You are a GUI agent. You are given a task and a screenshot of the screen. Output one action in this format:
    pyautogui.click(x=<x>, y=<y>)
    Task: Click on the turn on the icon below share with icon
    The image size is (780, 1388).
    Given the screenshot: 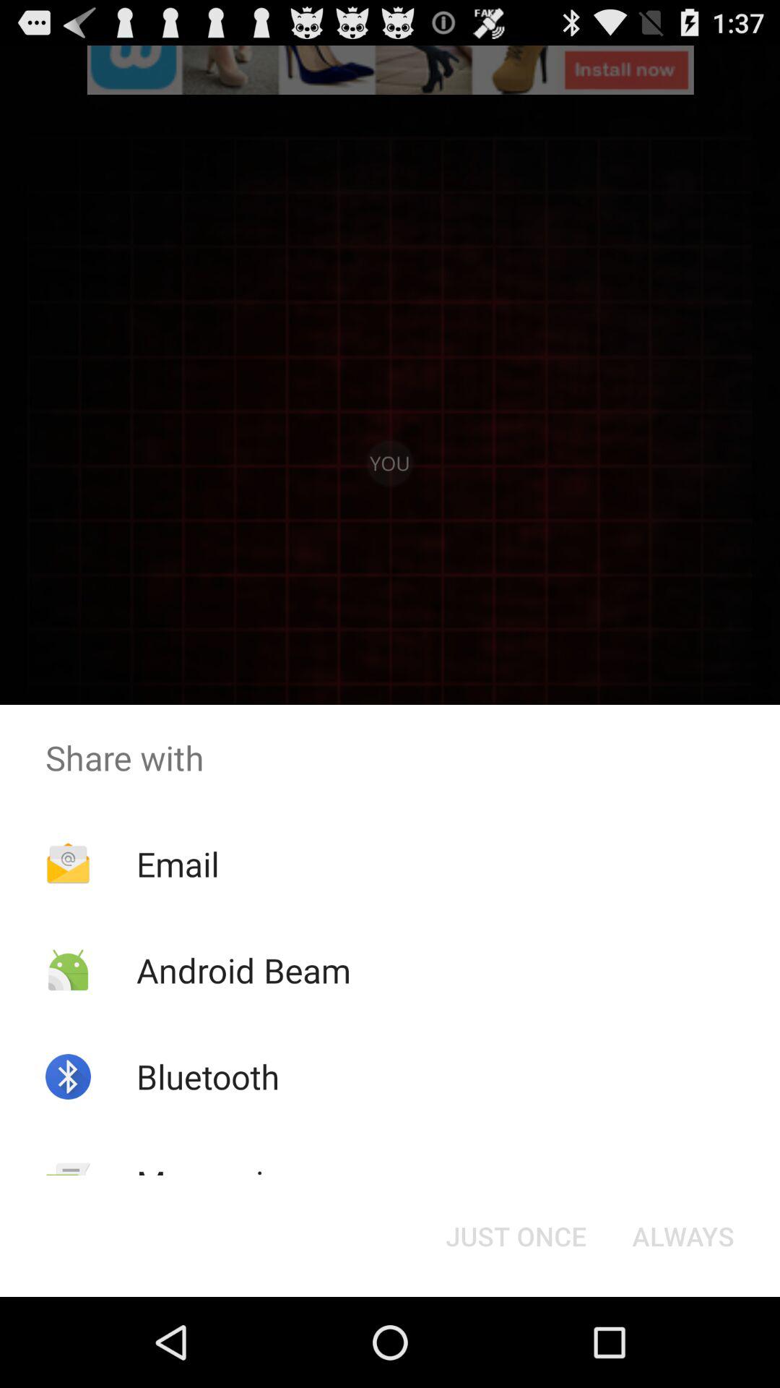 What is the action you would take?
    pyautogui.click(x=683, y=1236)
    